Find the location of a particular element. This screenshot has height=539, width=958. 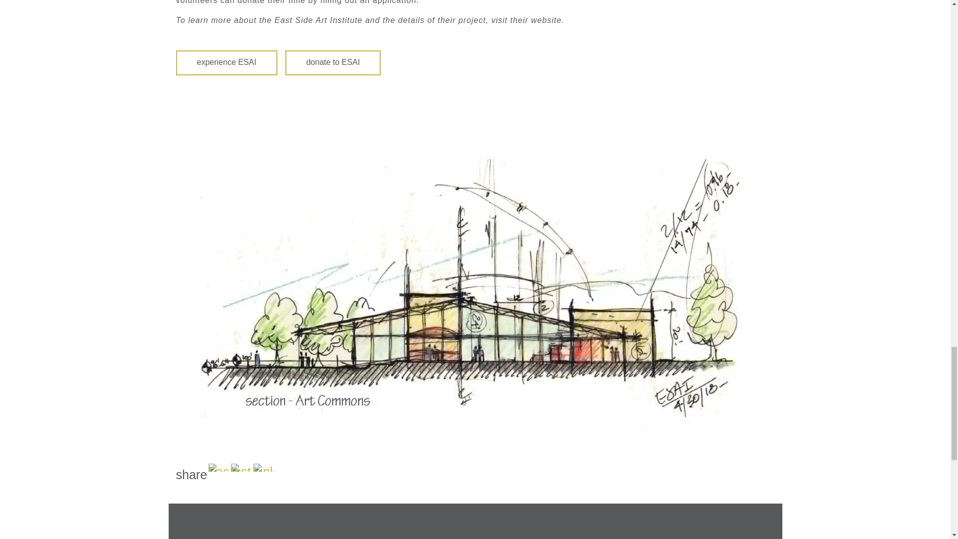

donate to EASI is located at coordinates (333, 63).